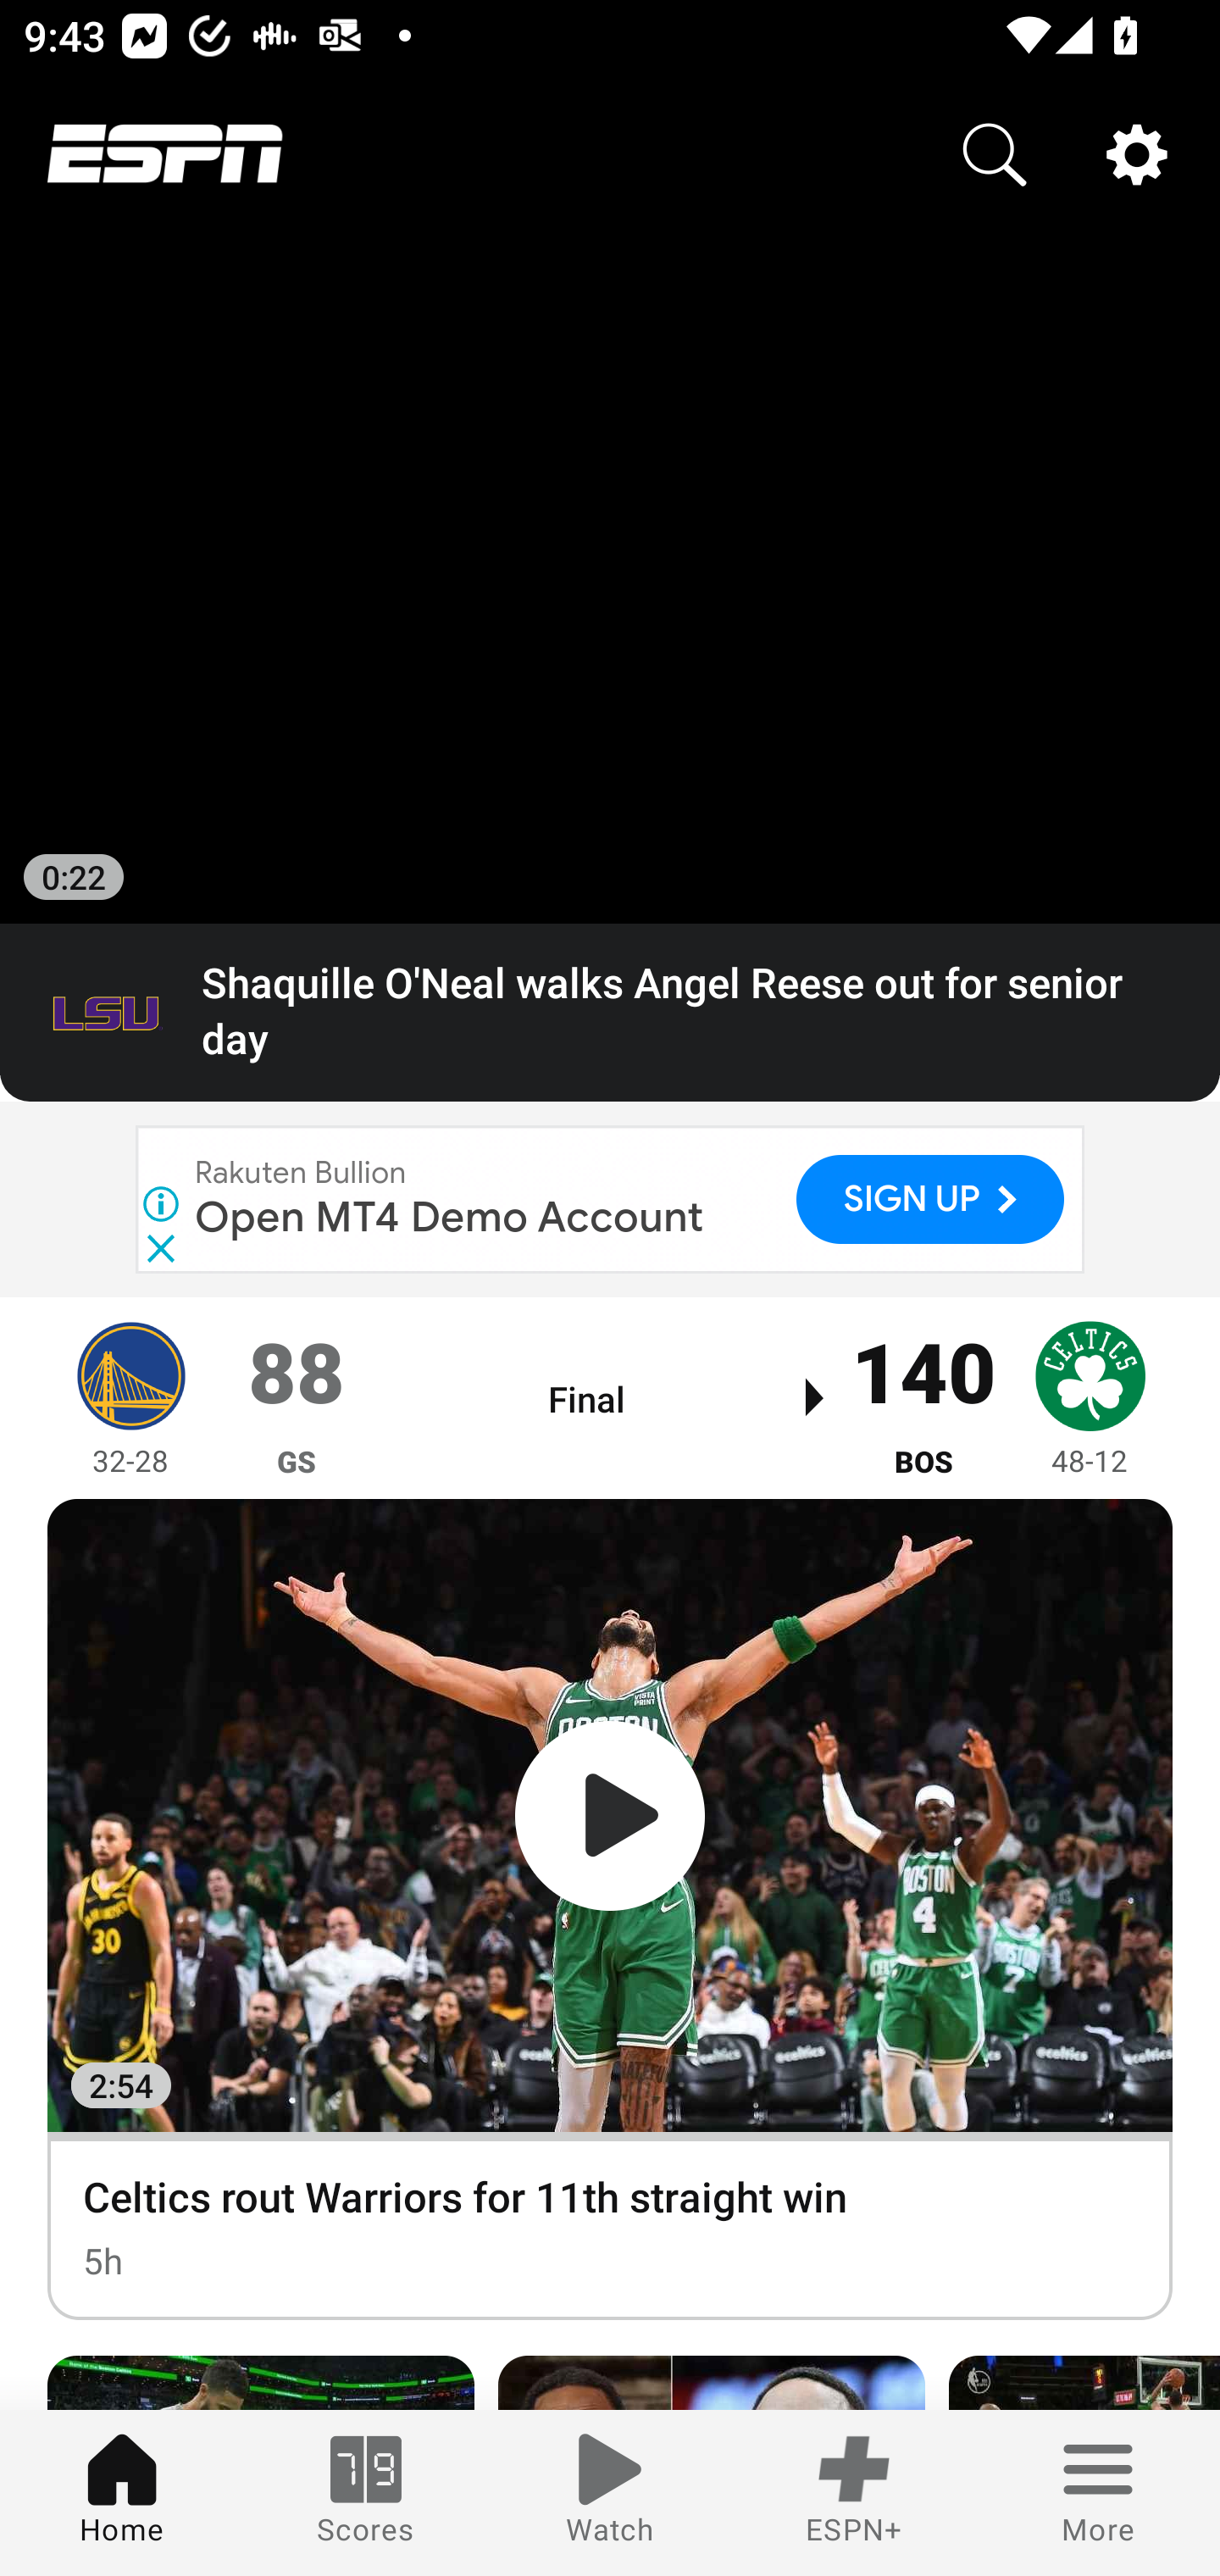 The image size is (1220, 2576). What do you see at coordinates (451, 1217) in the screenshot?
I see `Open MT4 Demo Account` at bounding box center [451, 1217].